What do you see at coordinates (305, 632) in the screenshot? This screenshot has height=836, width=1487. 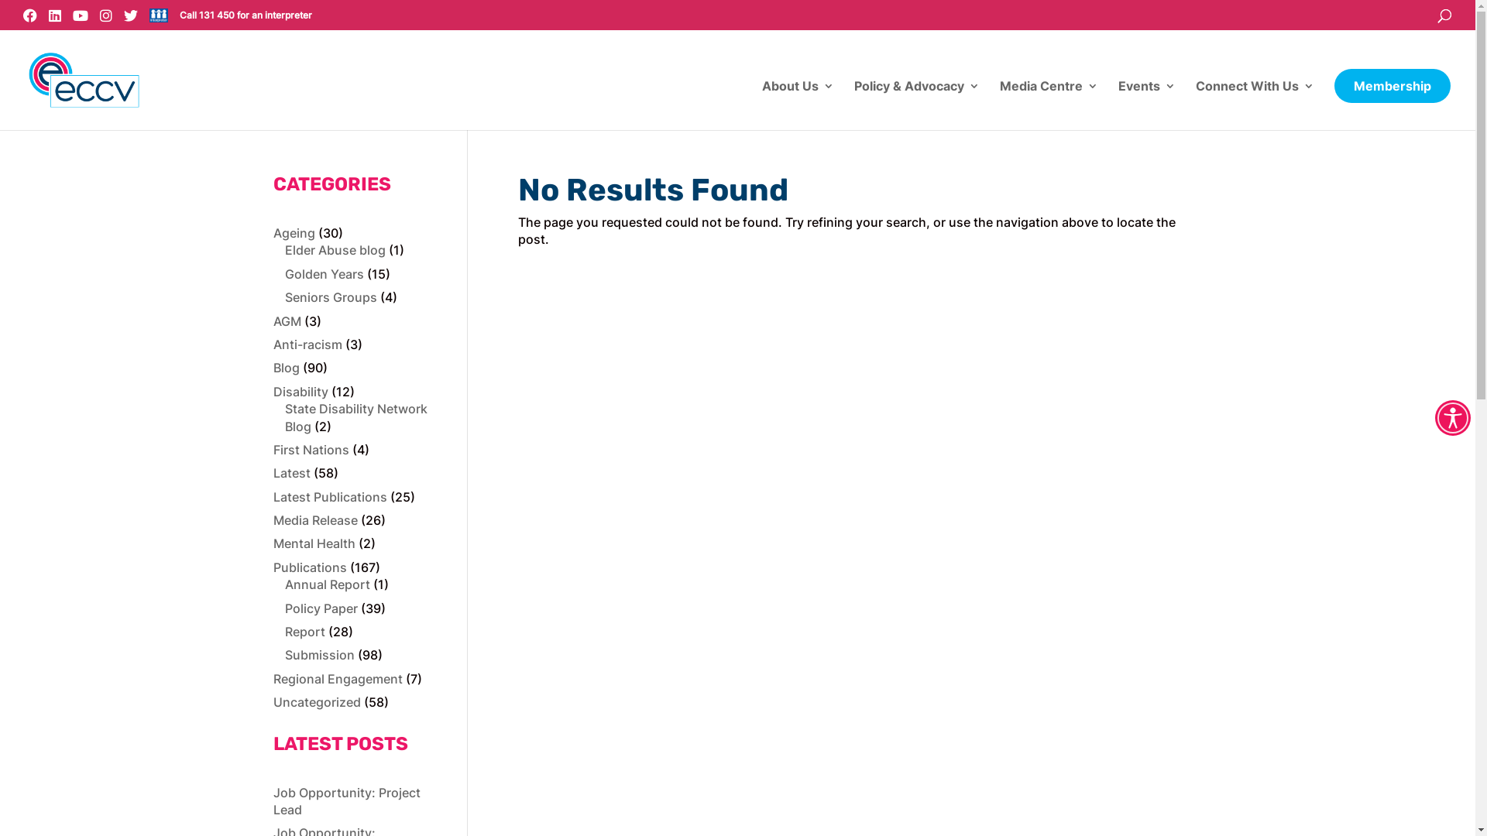 I see `Report` at bounding box center [305, 632].